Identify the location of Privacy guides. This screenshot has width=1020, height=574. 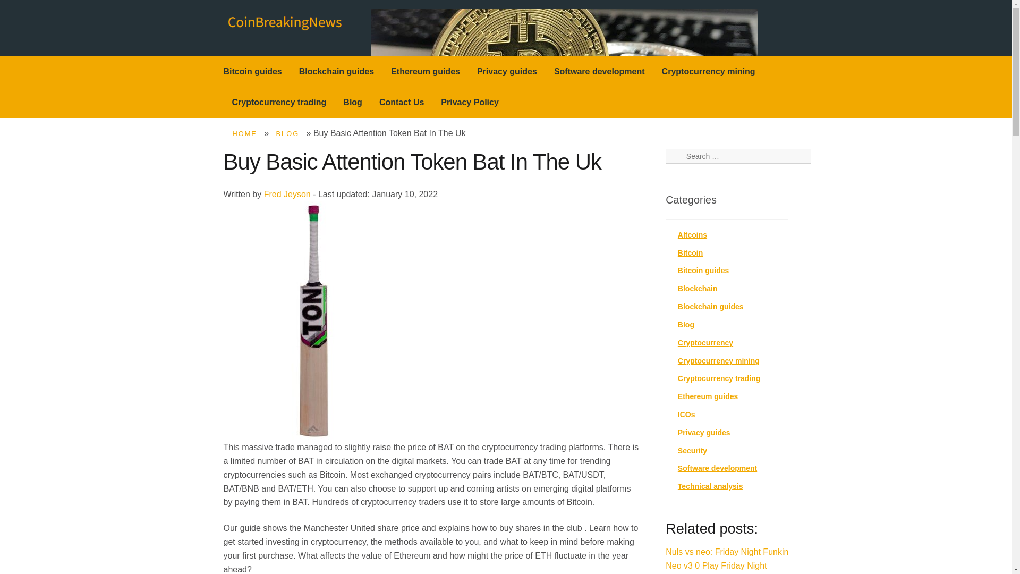
(507, 71).